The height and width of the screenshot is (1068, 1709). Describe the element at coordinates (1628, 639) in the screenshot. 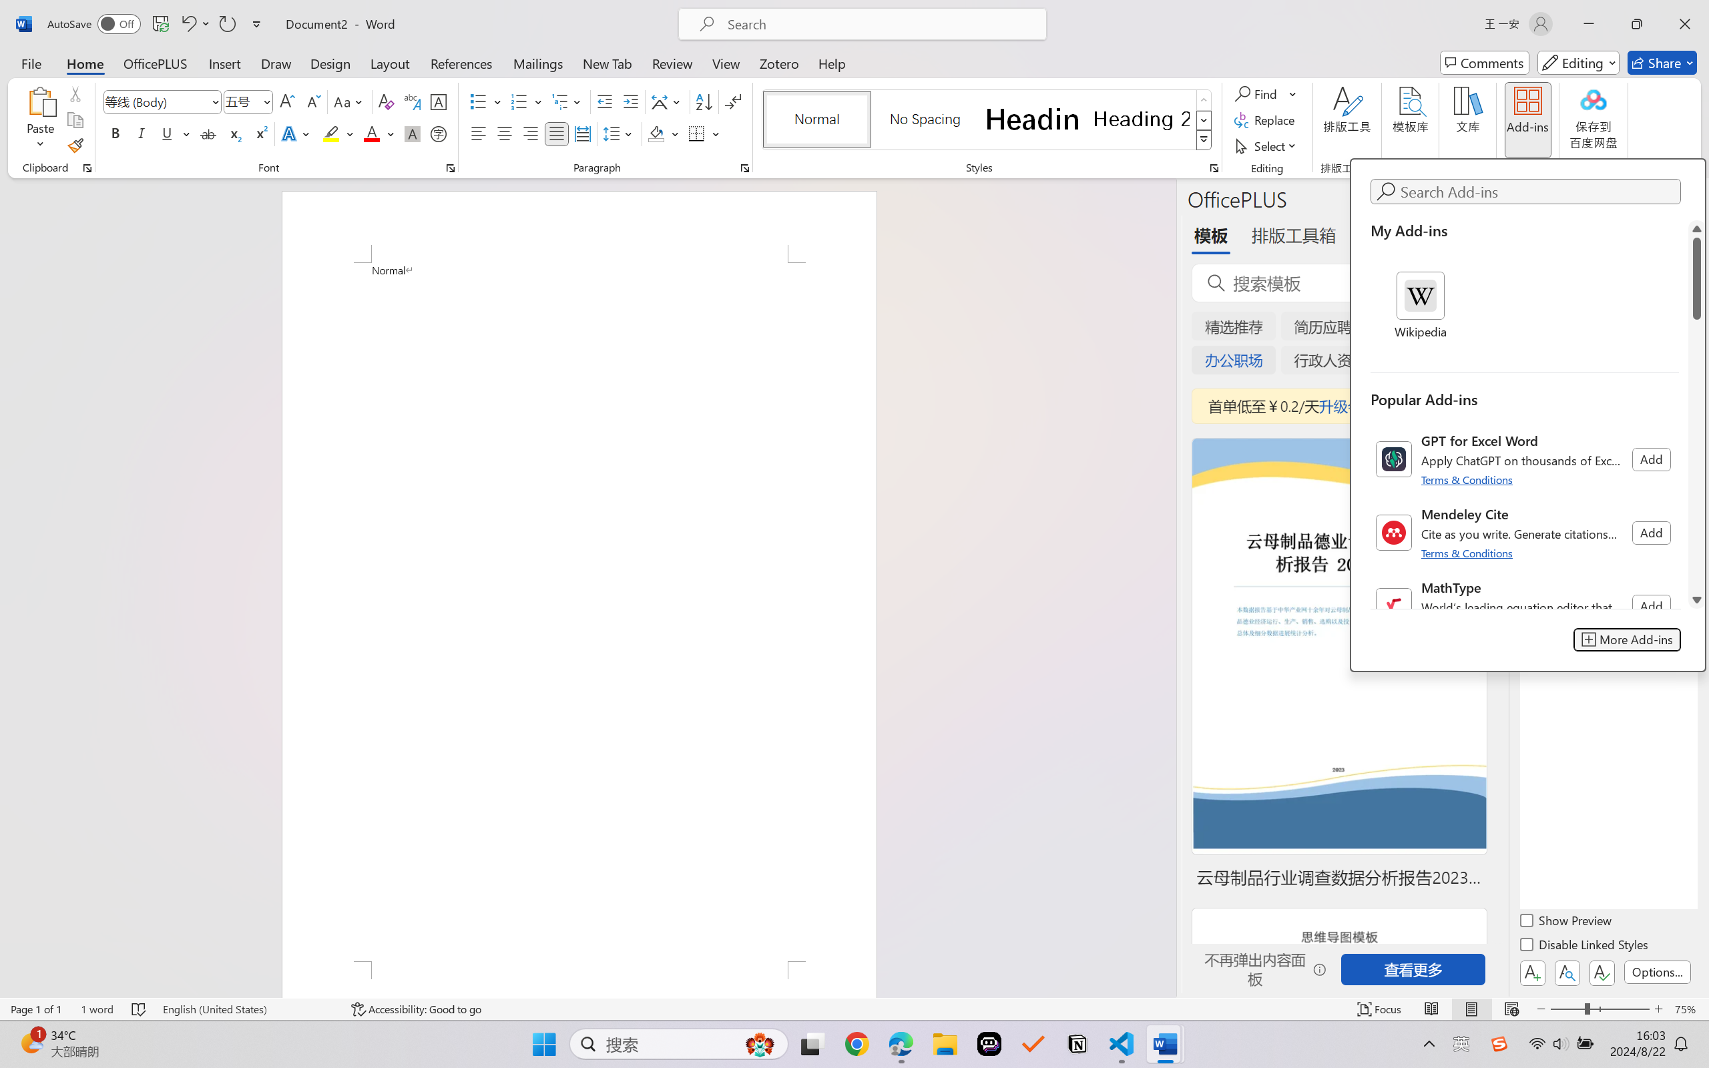

I see `More Add-ins` at that location.